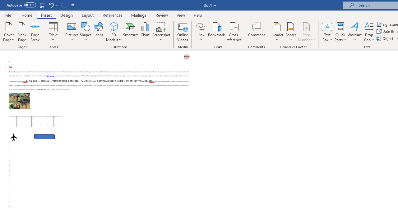 The height and width of the screenshot is (223, 398). What do you see at coordinates (181, 15) in the screenshot?
I see `View` at bounding box center [181, 15].